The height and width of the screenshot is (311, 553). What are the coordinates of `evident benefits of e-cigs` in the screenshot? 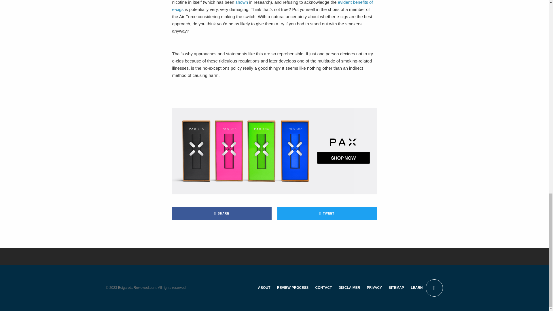 It's located at (272, 6).